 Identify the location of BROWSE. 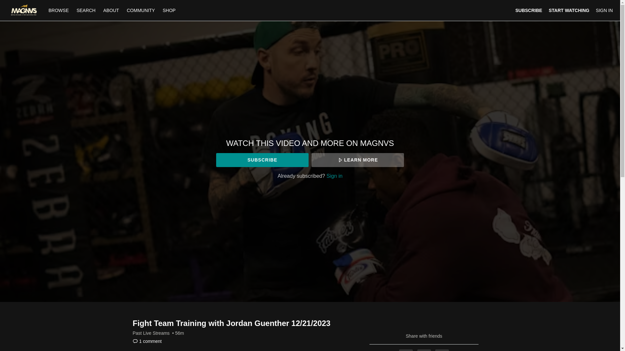
(59, 10).